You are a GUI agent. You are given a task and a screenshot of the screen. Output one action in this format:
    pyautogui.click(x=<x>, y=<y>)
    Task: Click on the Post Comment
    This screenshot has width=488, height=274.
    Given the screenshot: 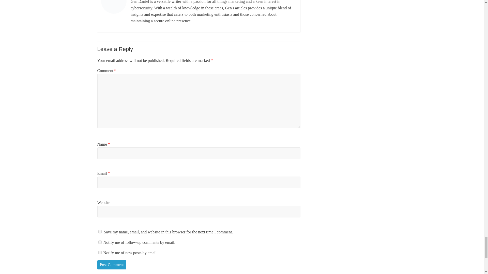 What is the action you would take?
    pyautogui.click(x=112, y=265)
    